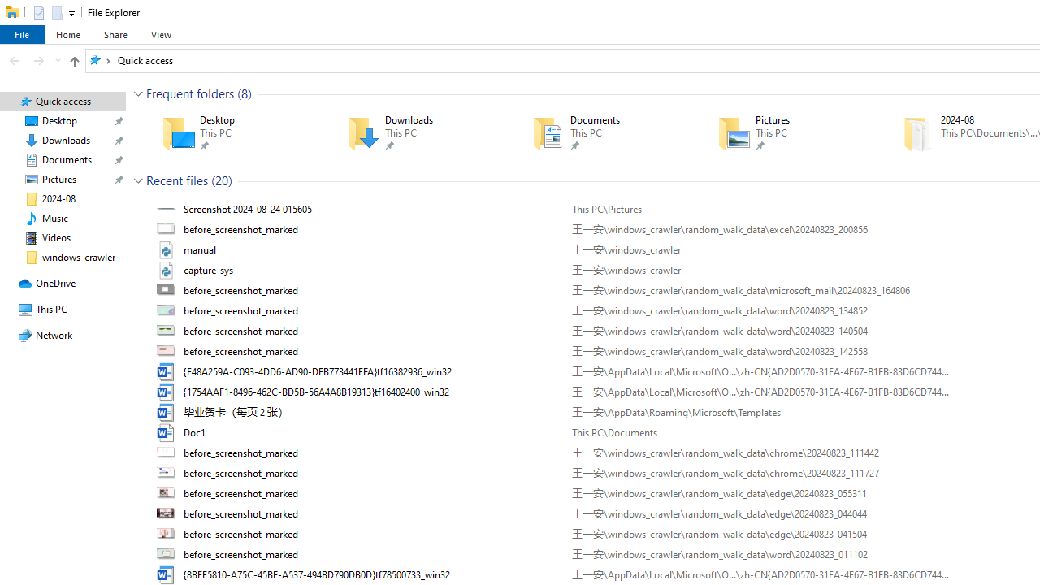  I want to click on Path, so click(760, 555).